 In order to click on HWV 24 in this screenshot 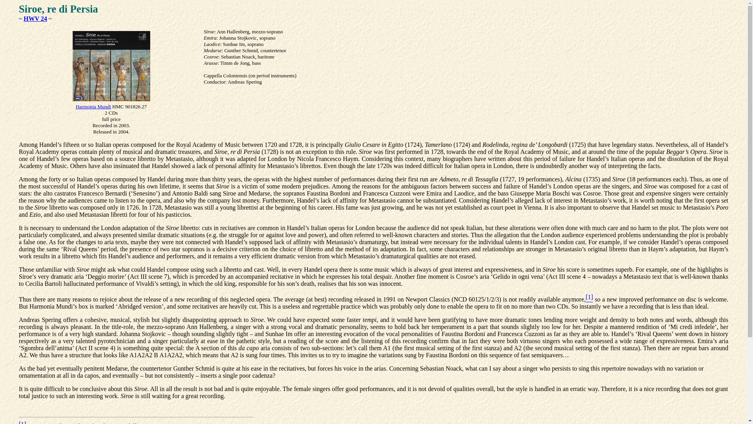, I will do `click(35, 18)`.